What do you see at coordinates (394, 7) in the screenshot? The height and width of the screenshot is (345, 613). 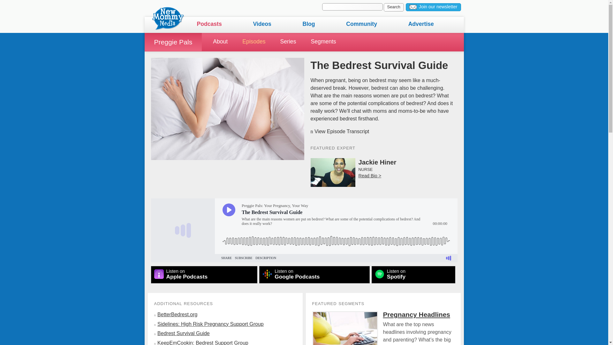 I see `Listen on Apple Podcasts` at bounding box center [394, 7].